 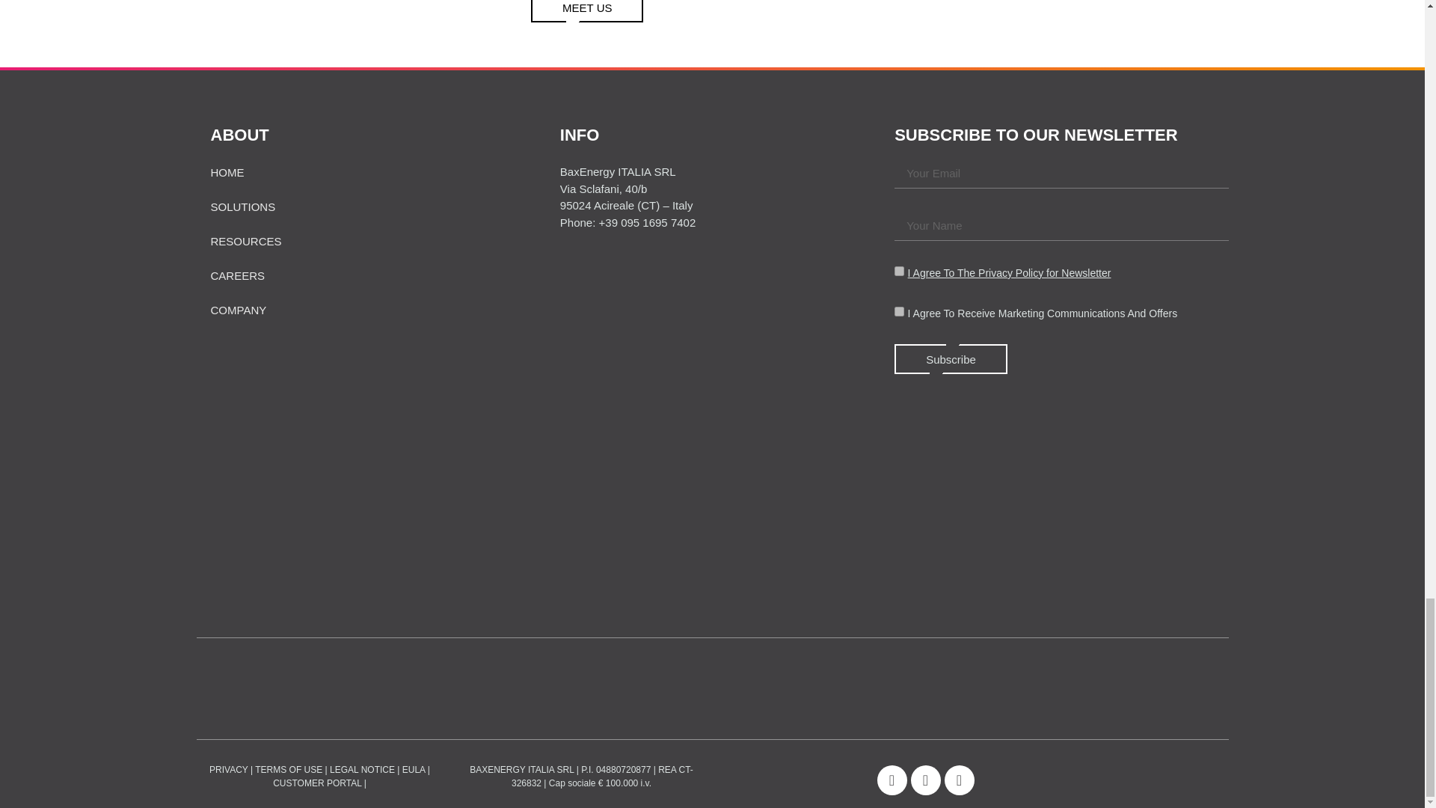 I want to click on MEET US, so click(x=587, y=11).